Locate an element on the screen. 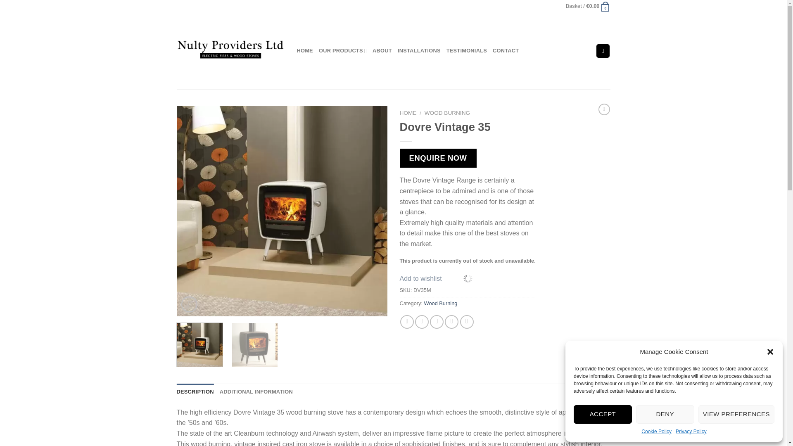 The height and width of the screenshot is (446, 793). INSTALLATIONS is located at coordinates (419, 50).